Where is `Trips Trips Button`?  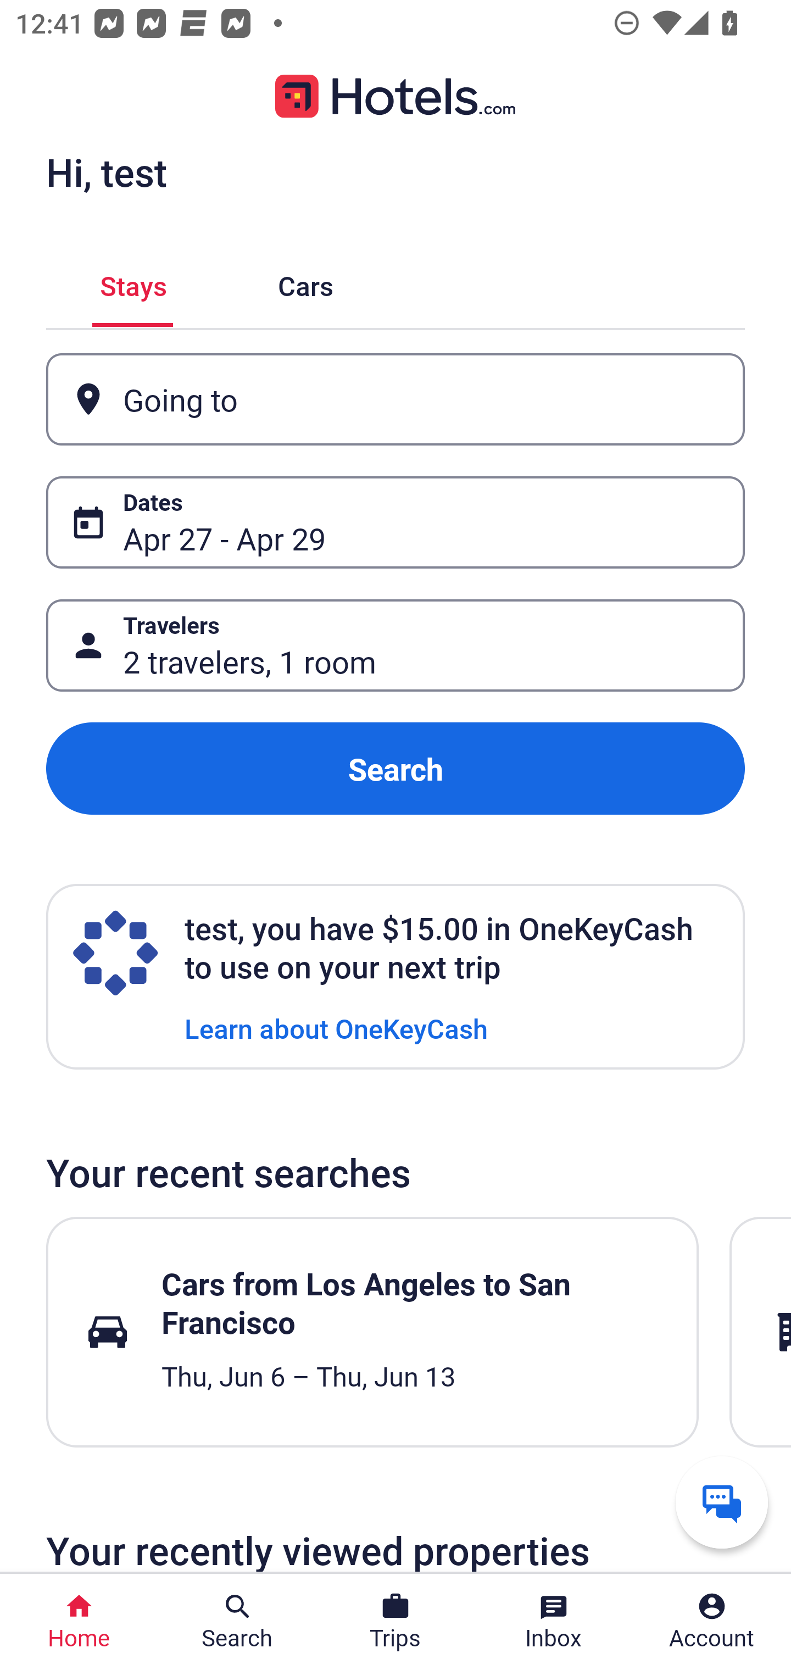
Trips Trips Button is located at coordinates (396, 1622).